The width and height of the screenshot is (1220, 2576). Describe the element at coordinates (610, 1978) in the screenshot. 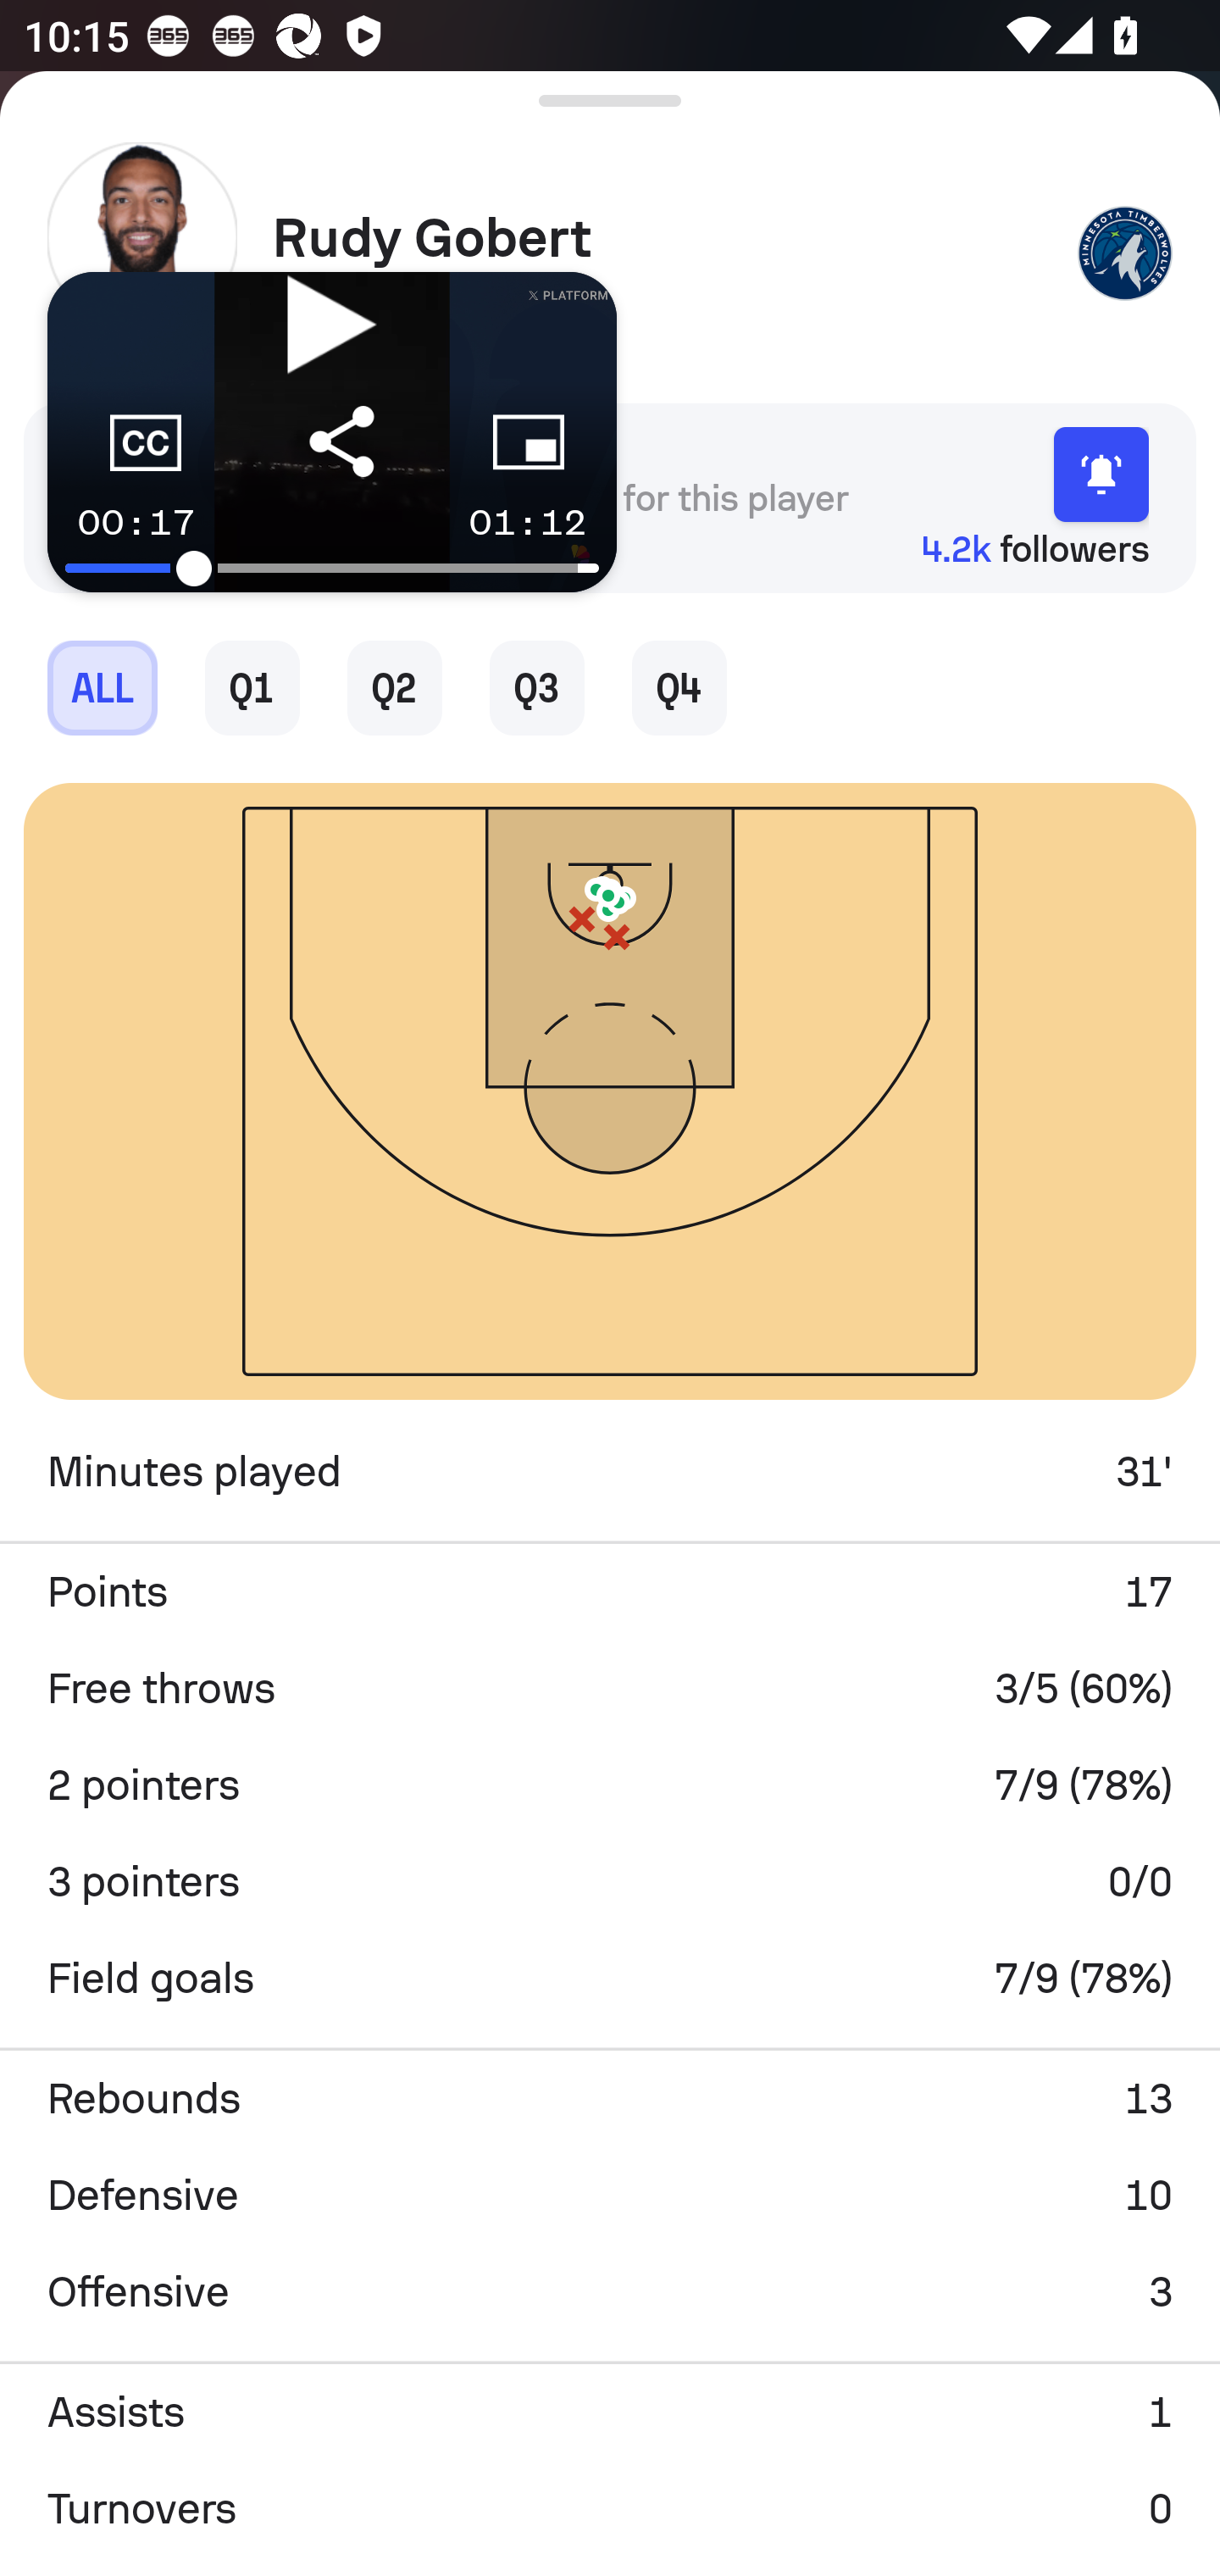

I see `Field goals 7/9 (78%)` at that location.